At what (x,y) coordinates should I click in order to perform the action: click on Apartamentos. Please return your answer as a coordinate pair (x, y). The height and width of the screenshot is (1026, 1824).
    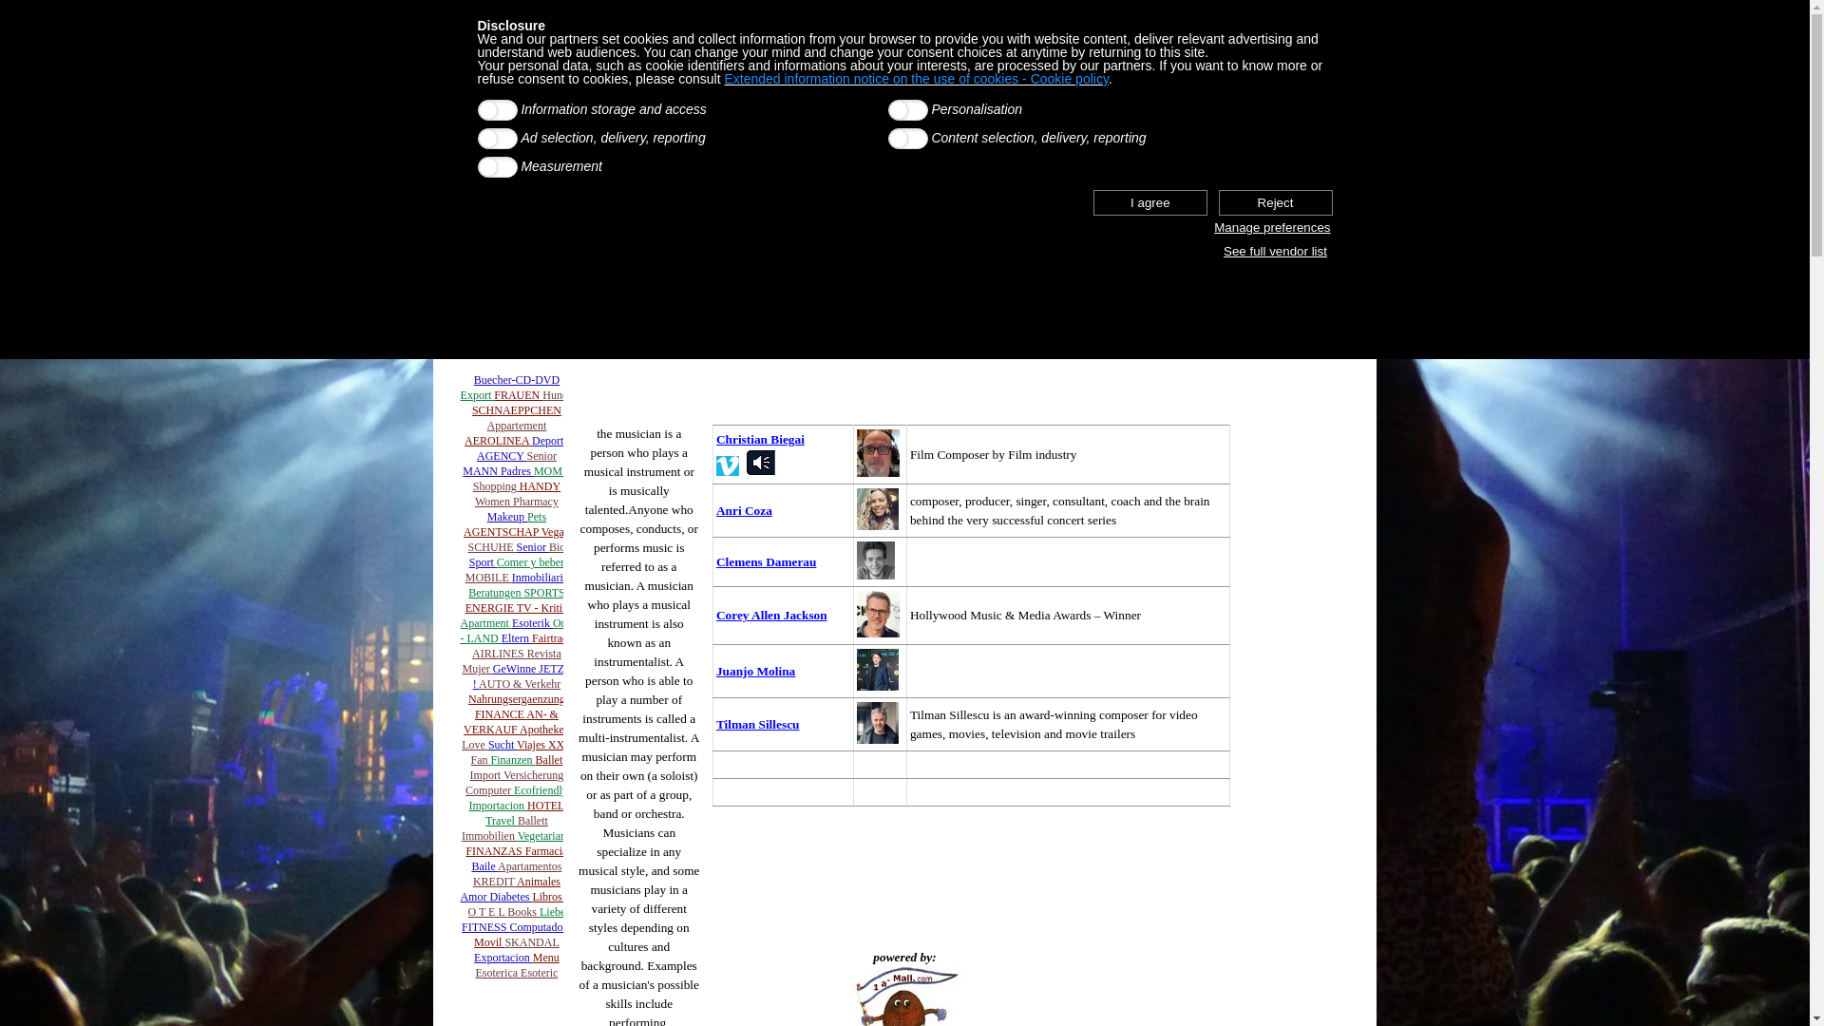
    Looking at the image, I should click on (530, 866).